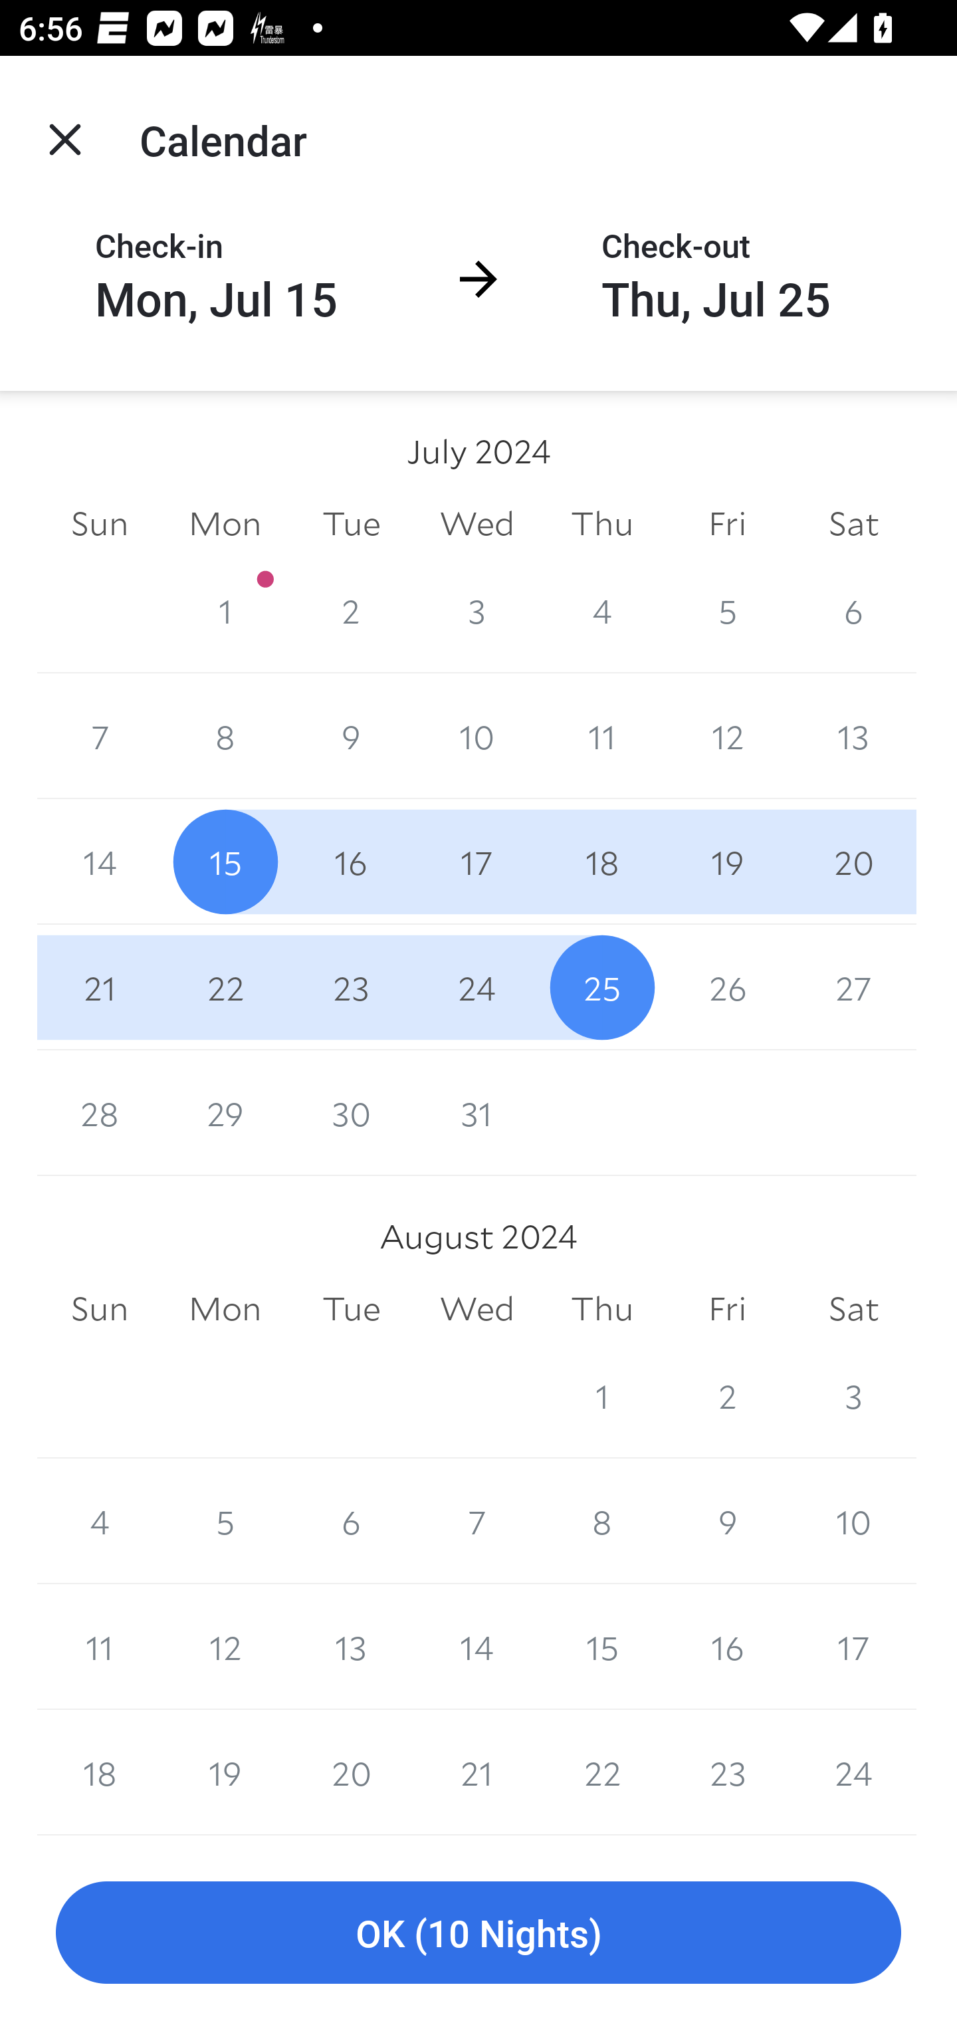  What do you see at coordinates (853, 862) in the screenshot?
I see `20 20 July 2024` at bounding box center [853, 862].